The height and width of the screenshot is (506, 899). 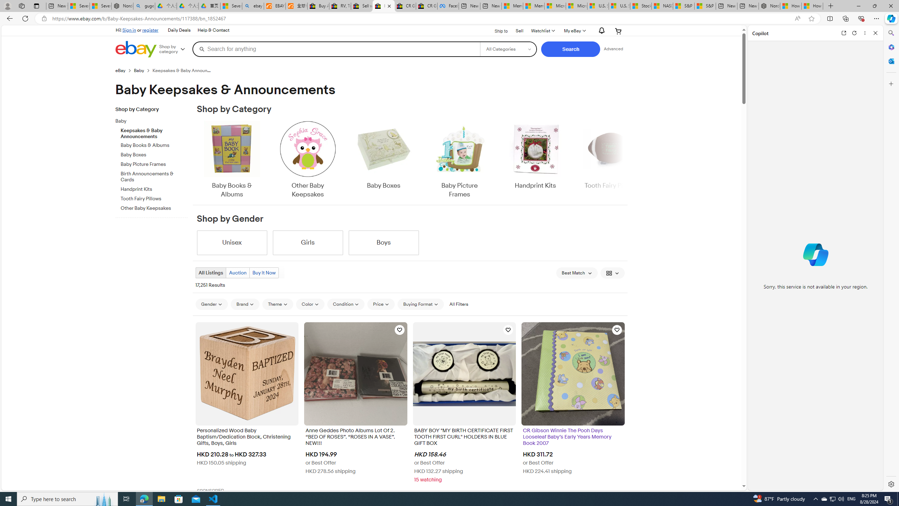 What do you see at coordinates (618, 31) in the screenshot?
I see `Your shopping cart` at bounding box center [618, 31].